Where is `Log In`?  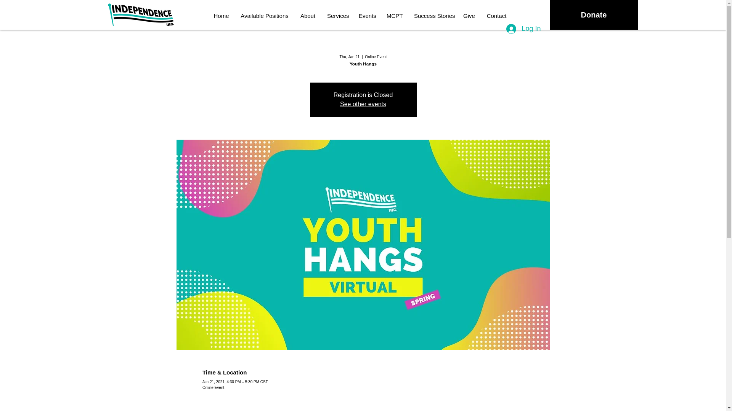 Log In is located at coordinates (523, 29).